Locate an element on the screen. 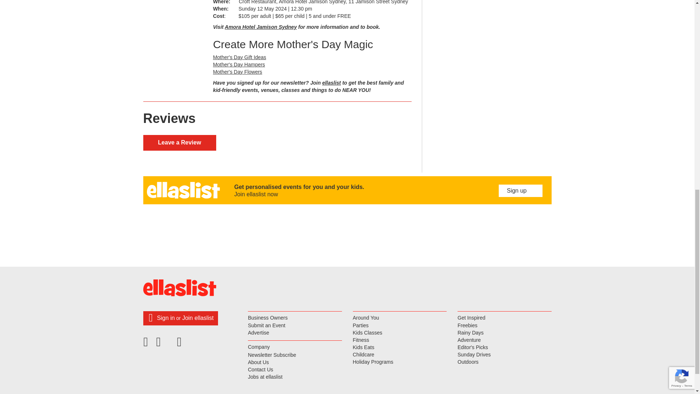 This screenshot has width=700, height=394. Join ellaslist is located at coordinates (198, 318).